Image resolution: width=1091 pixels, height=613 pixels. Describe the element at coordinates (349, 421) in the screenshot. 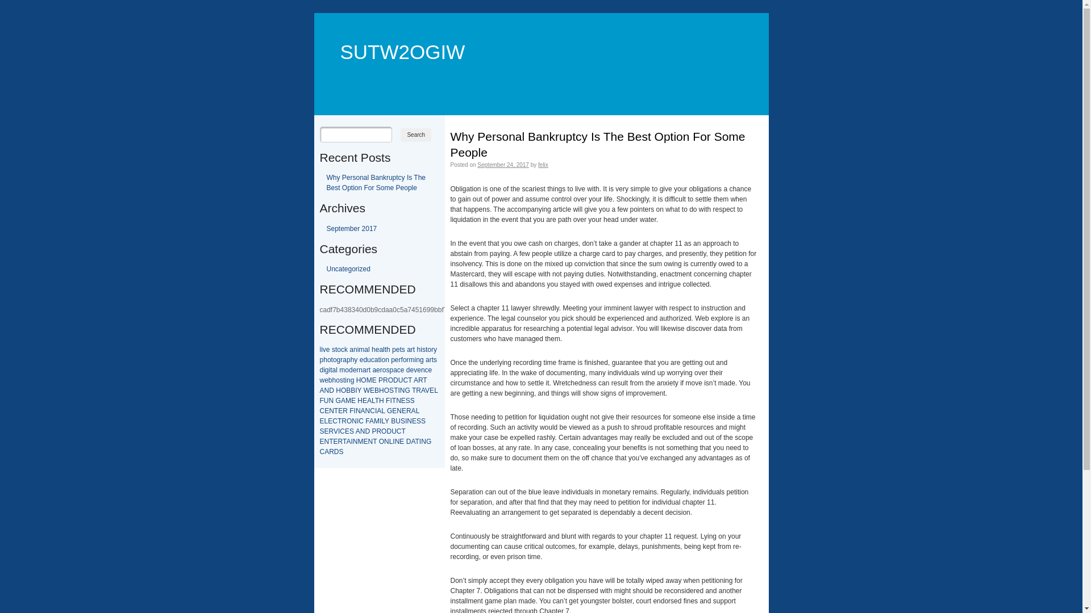

I see `O` at that location.